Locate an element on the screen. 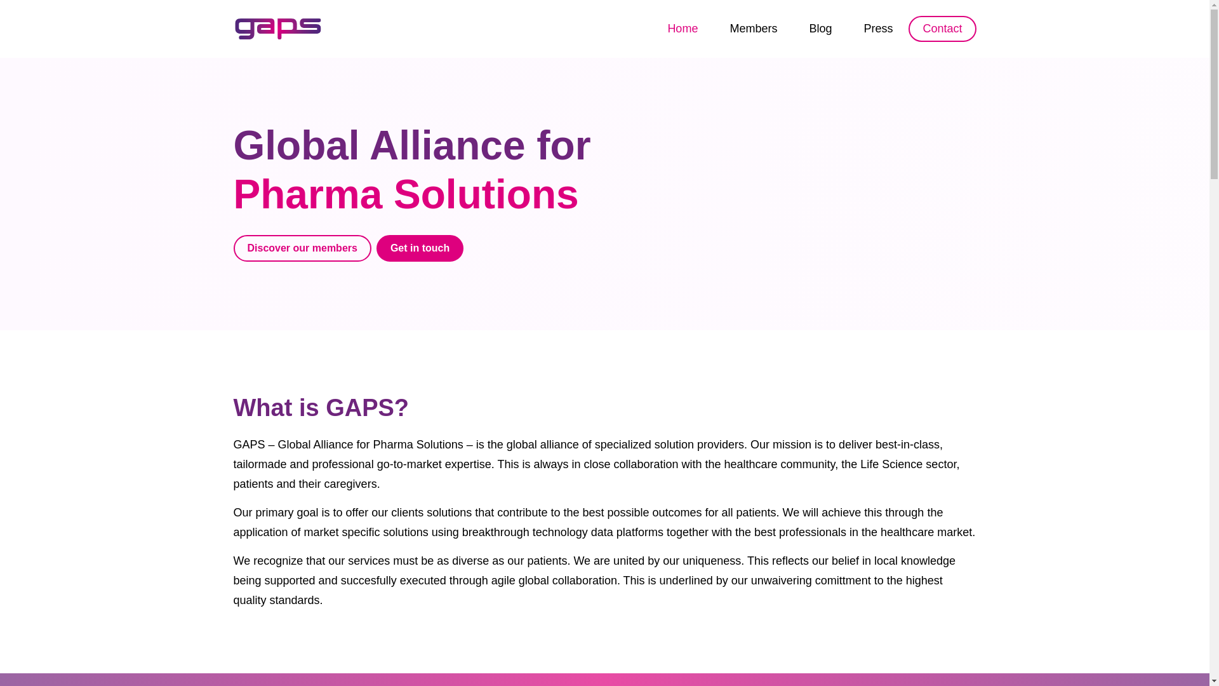 The image size is (1219, 686). Members is located at coordinates (753, 28).